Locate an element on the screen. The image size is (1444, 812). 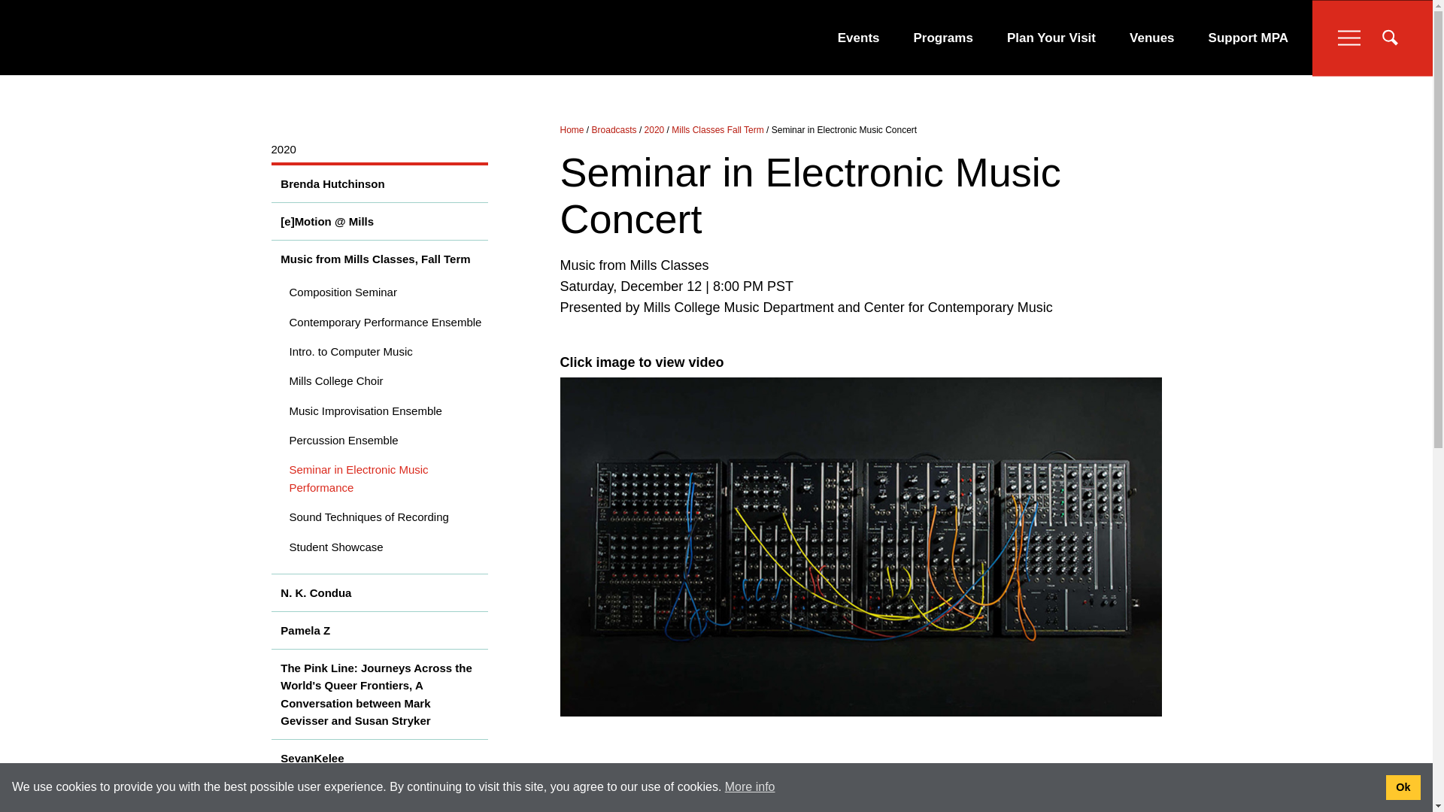
toggle menu is located at coordinates (1349, 37).